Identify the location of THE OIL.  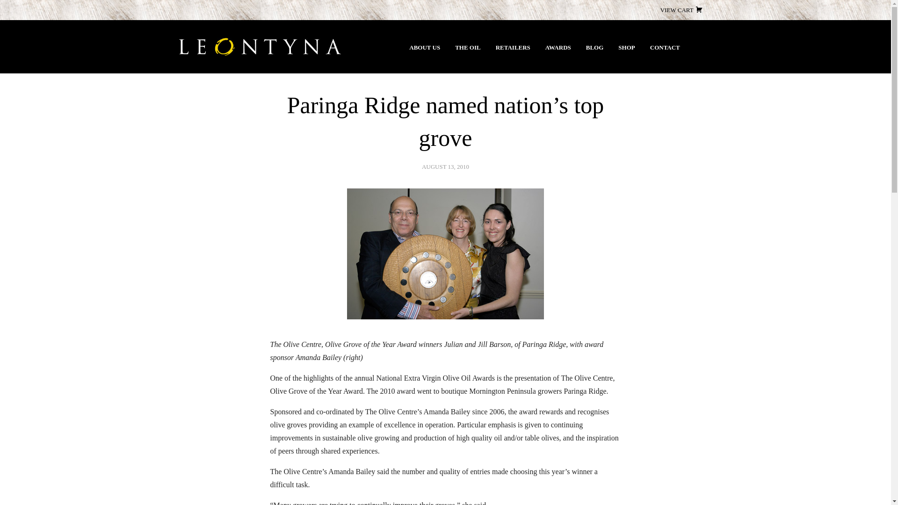
(468, 48).